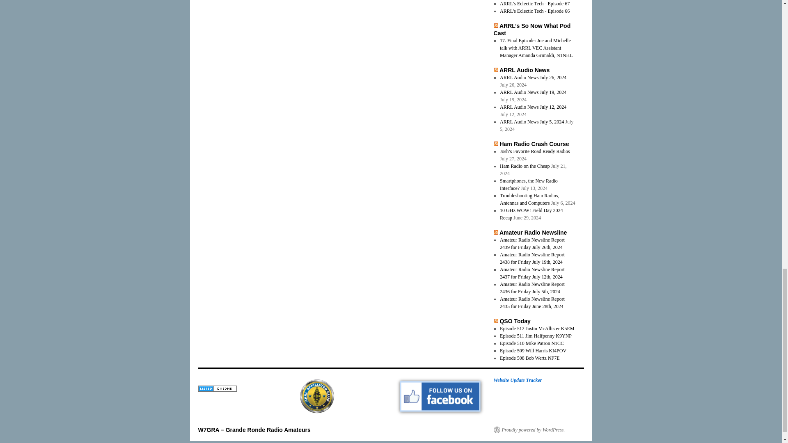  Describe the element at coordinates (529, 430) in the screenshot. I see `Semantic Personal Publishing Platform` at that location.